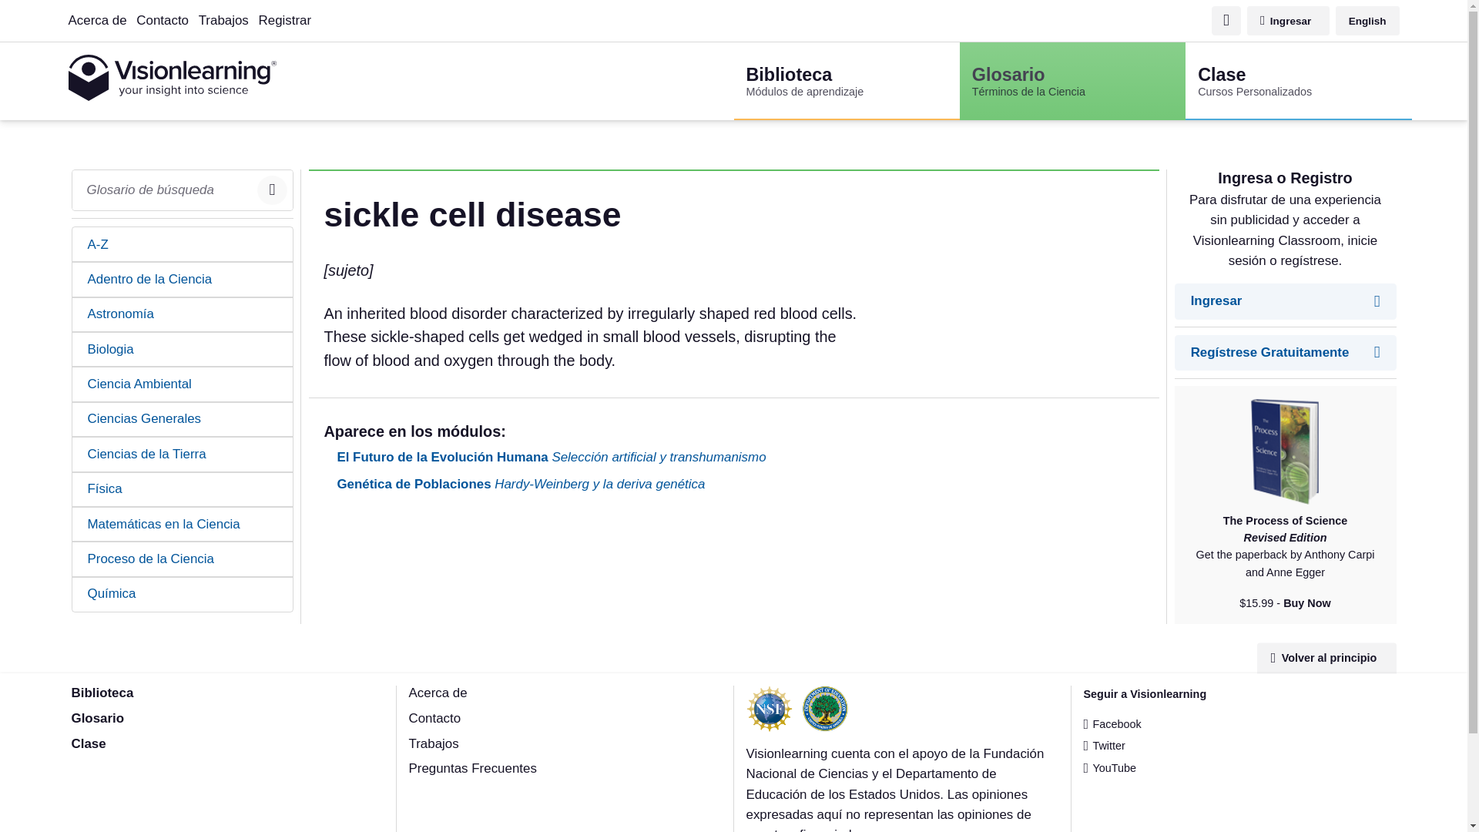 The height and width of the screenshot is (832, 1479). What do you see at coordinates (102, 693) in the screenshot?
I see `Biblioteca` at bounding box center [102, 693].